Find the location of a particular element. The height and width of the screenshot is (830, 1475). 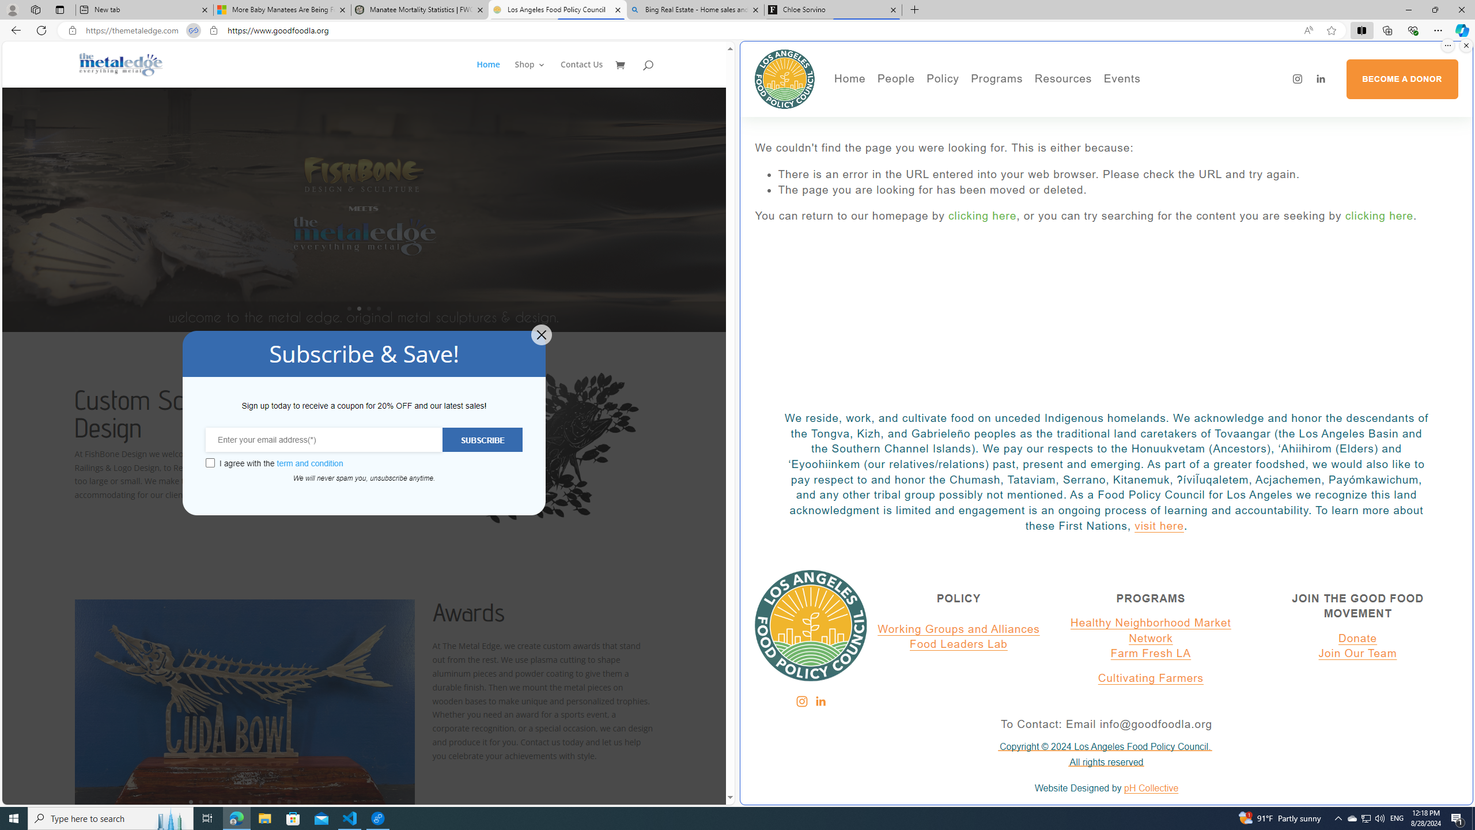

visit here is located at coordinates (1159, 526).